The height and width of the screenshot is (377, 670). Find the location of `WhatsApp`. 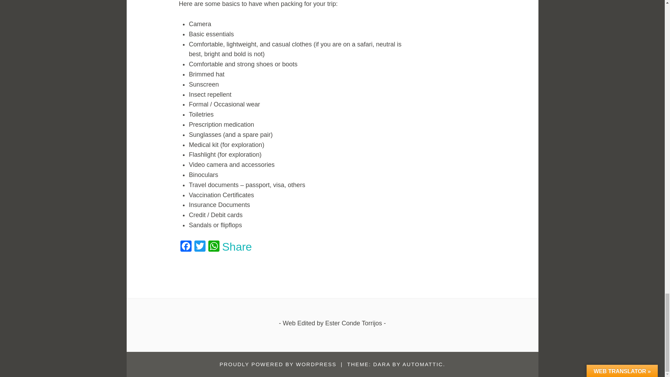

WhatsApp is located at coordinates (213, 247).